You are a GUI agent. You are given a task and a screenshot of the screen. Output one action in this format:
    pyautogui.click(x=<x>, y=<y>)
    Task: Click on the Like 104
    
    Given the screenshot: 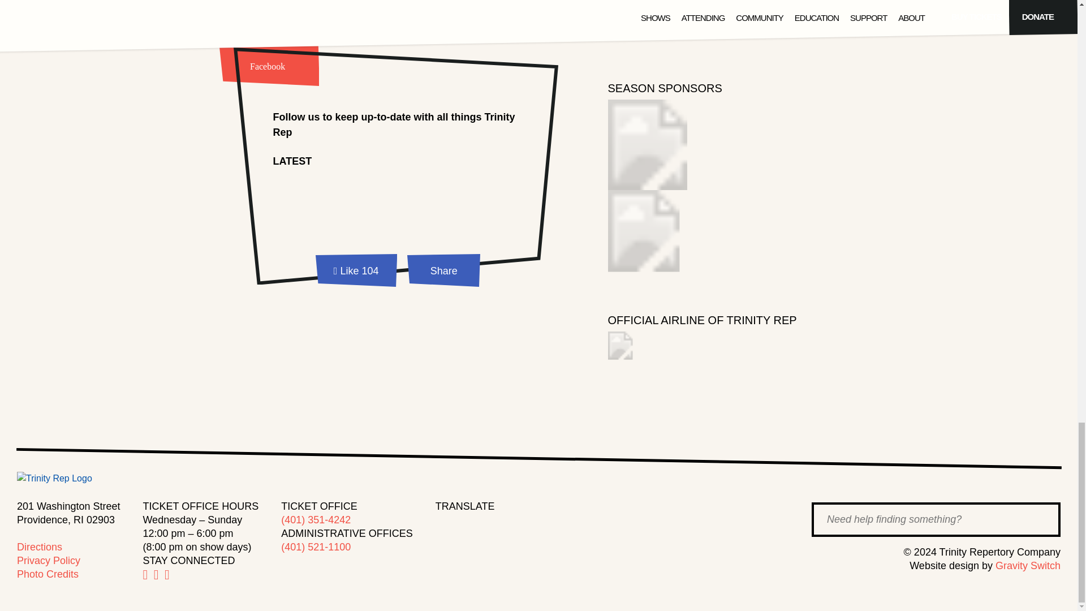 What is the action you would take?
    pyautogui.click(x=356, y=273)
    